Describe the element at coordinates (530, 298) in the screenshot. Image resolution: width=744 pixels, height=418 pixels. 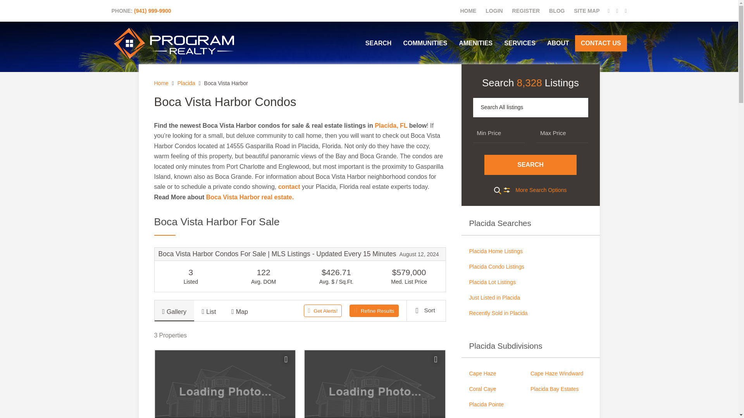
I see `Just Listed in Placida` at that location.